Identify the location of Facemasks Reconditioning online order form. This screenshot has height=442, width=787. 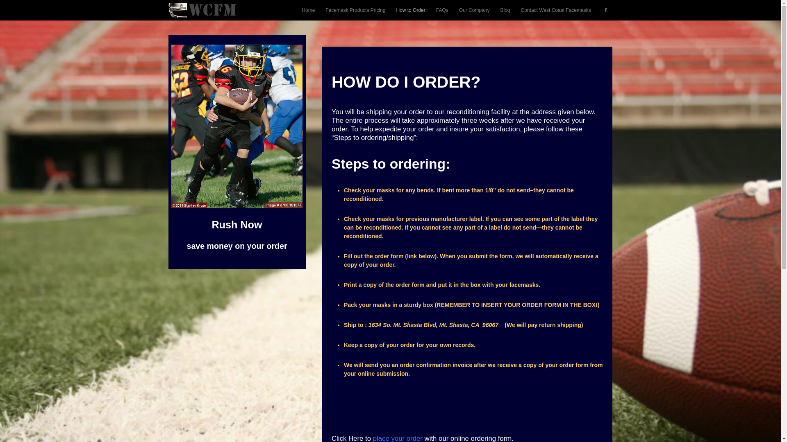
(398, 438).